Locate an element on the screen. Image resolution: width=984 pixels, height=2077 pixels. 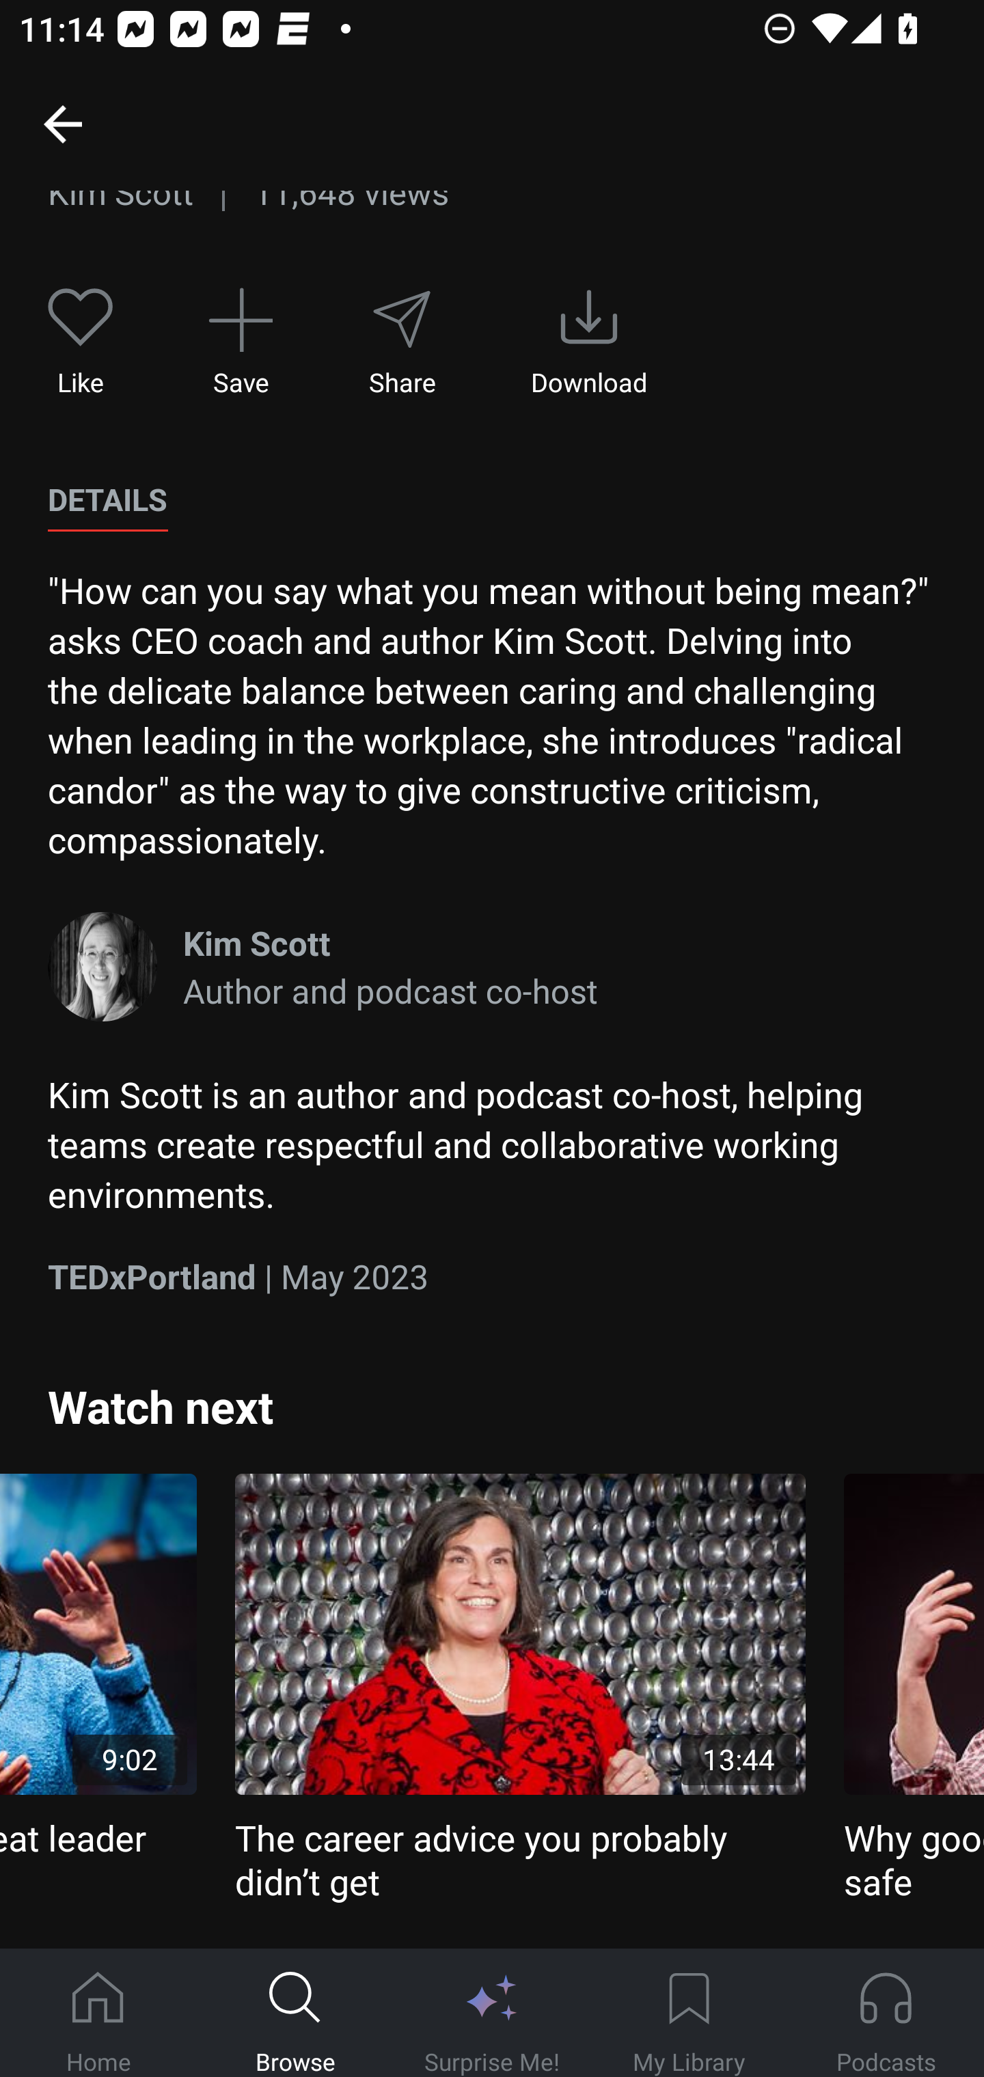
Home is located at coordinates (98, 2013).